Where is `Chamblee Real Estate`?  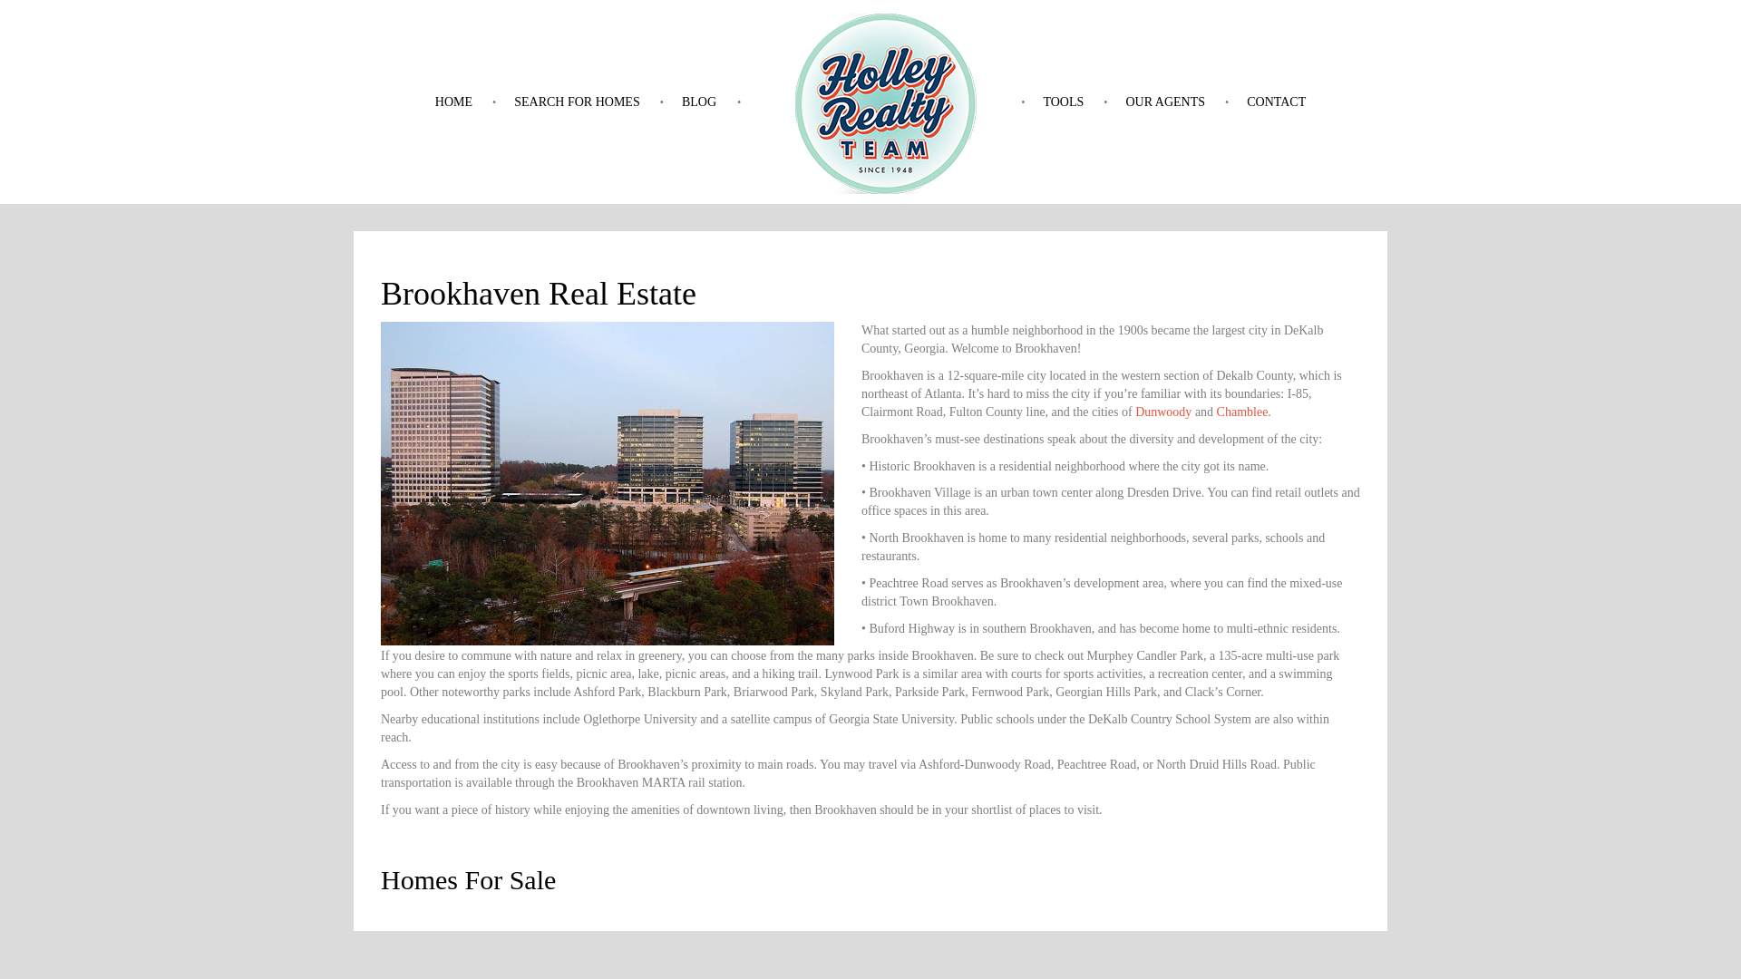
Chamblee Real Estate is located at coordinates (1242, 412).